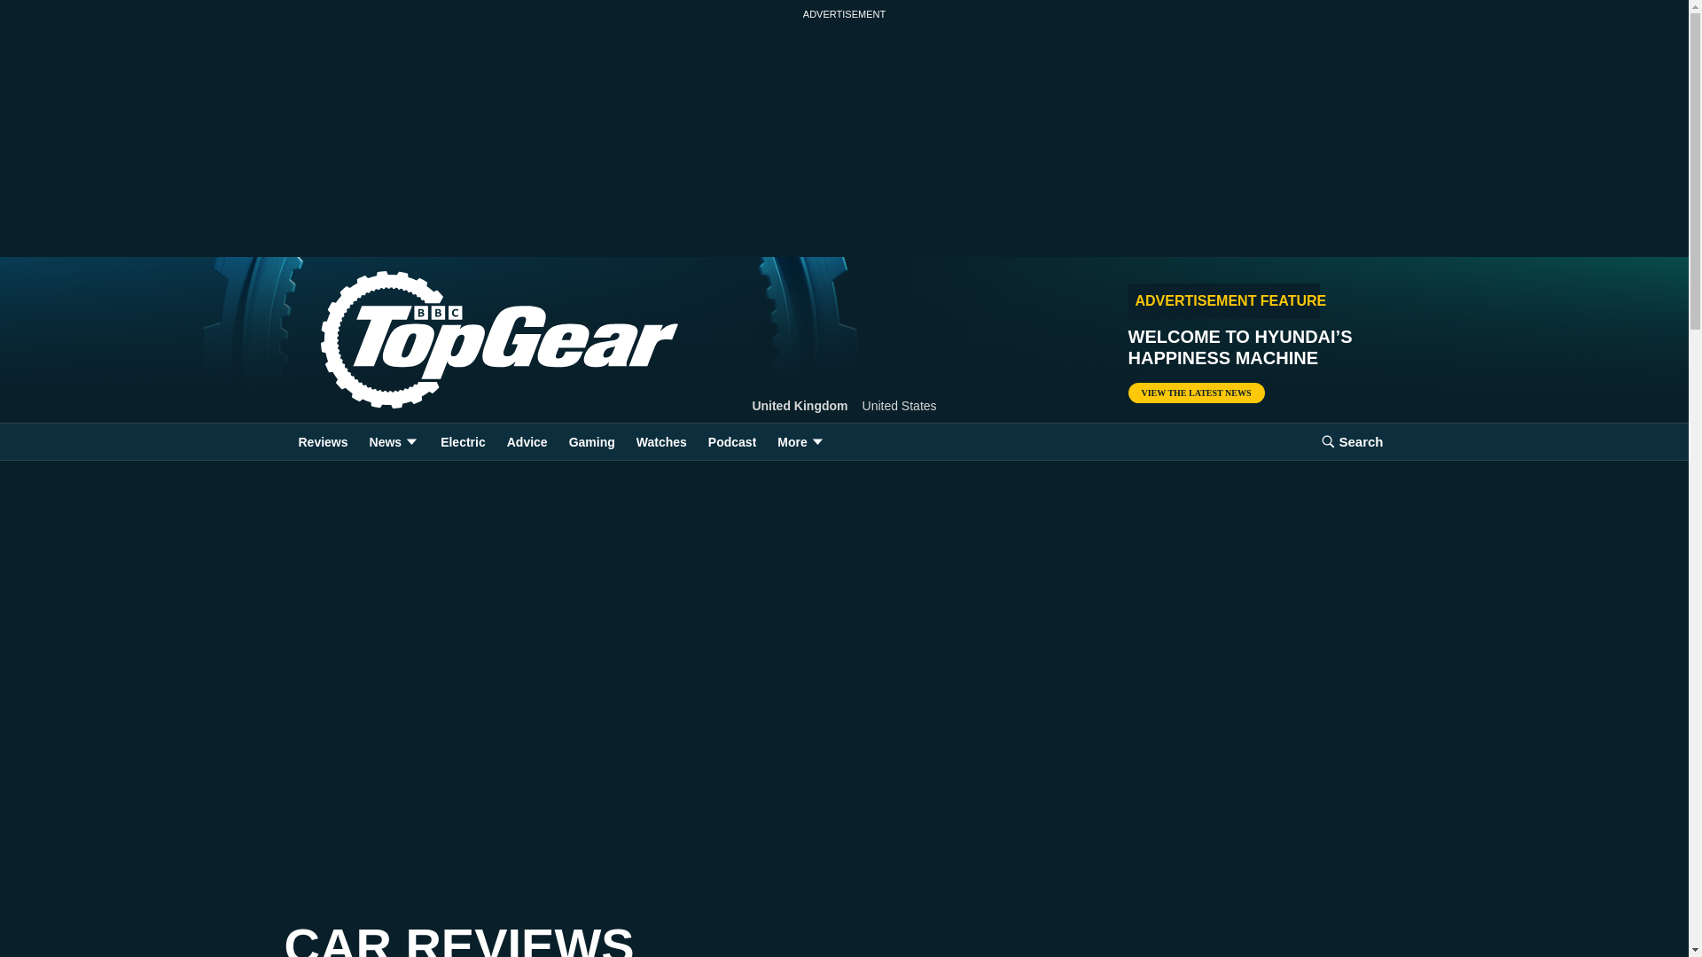 Image resolution: width=1702 pixels, height=957 pixels. Describe the element at coordinates (661, 441) in the screenshot. I see `Watches` at that location.